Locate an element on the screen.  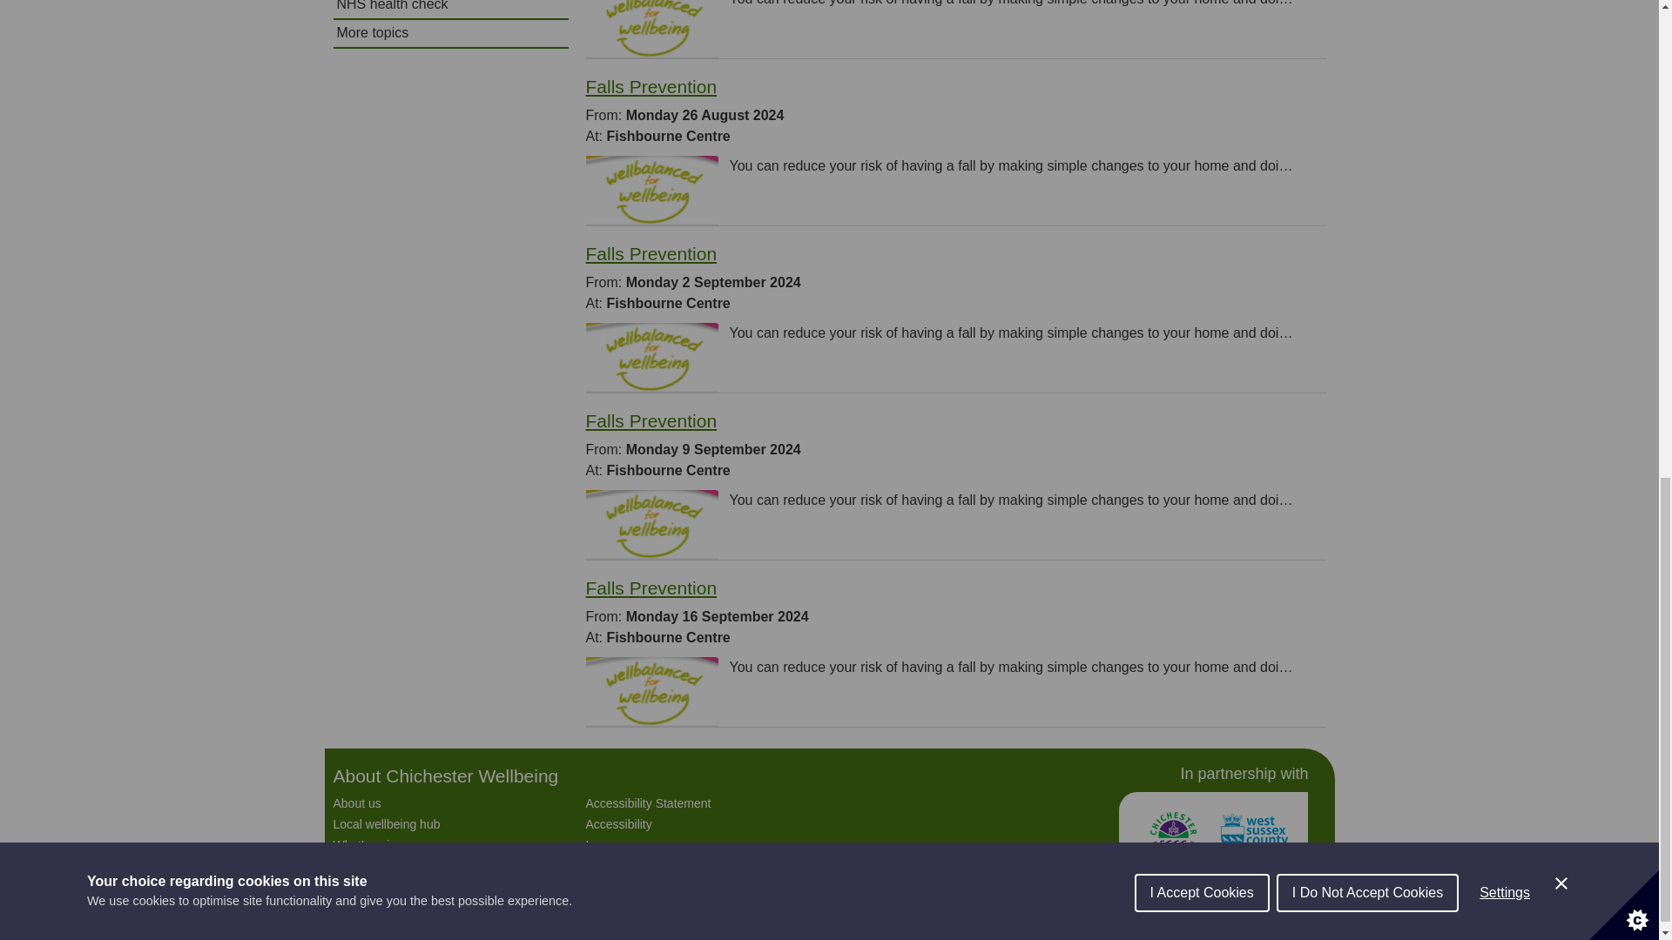
Falls Prevention is located at coordinates (651, 86).